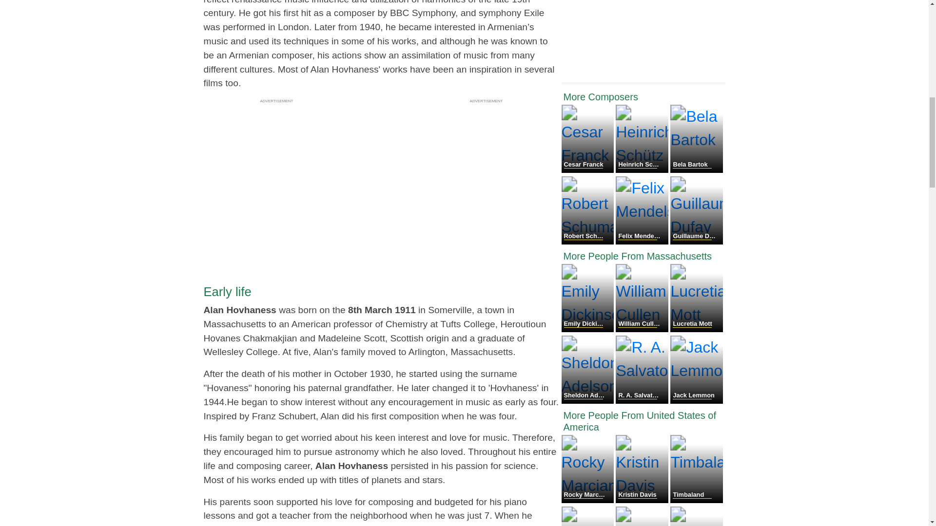 The width and height of the screenshot is (936, 526). Describe the element at coordinates (643, 500) in the screenshot. I see `Kristin Davis` at that location.